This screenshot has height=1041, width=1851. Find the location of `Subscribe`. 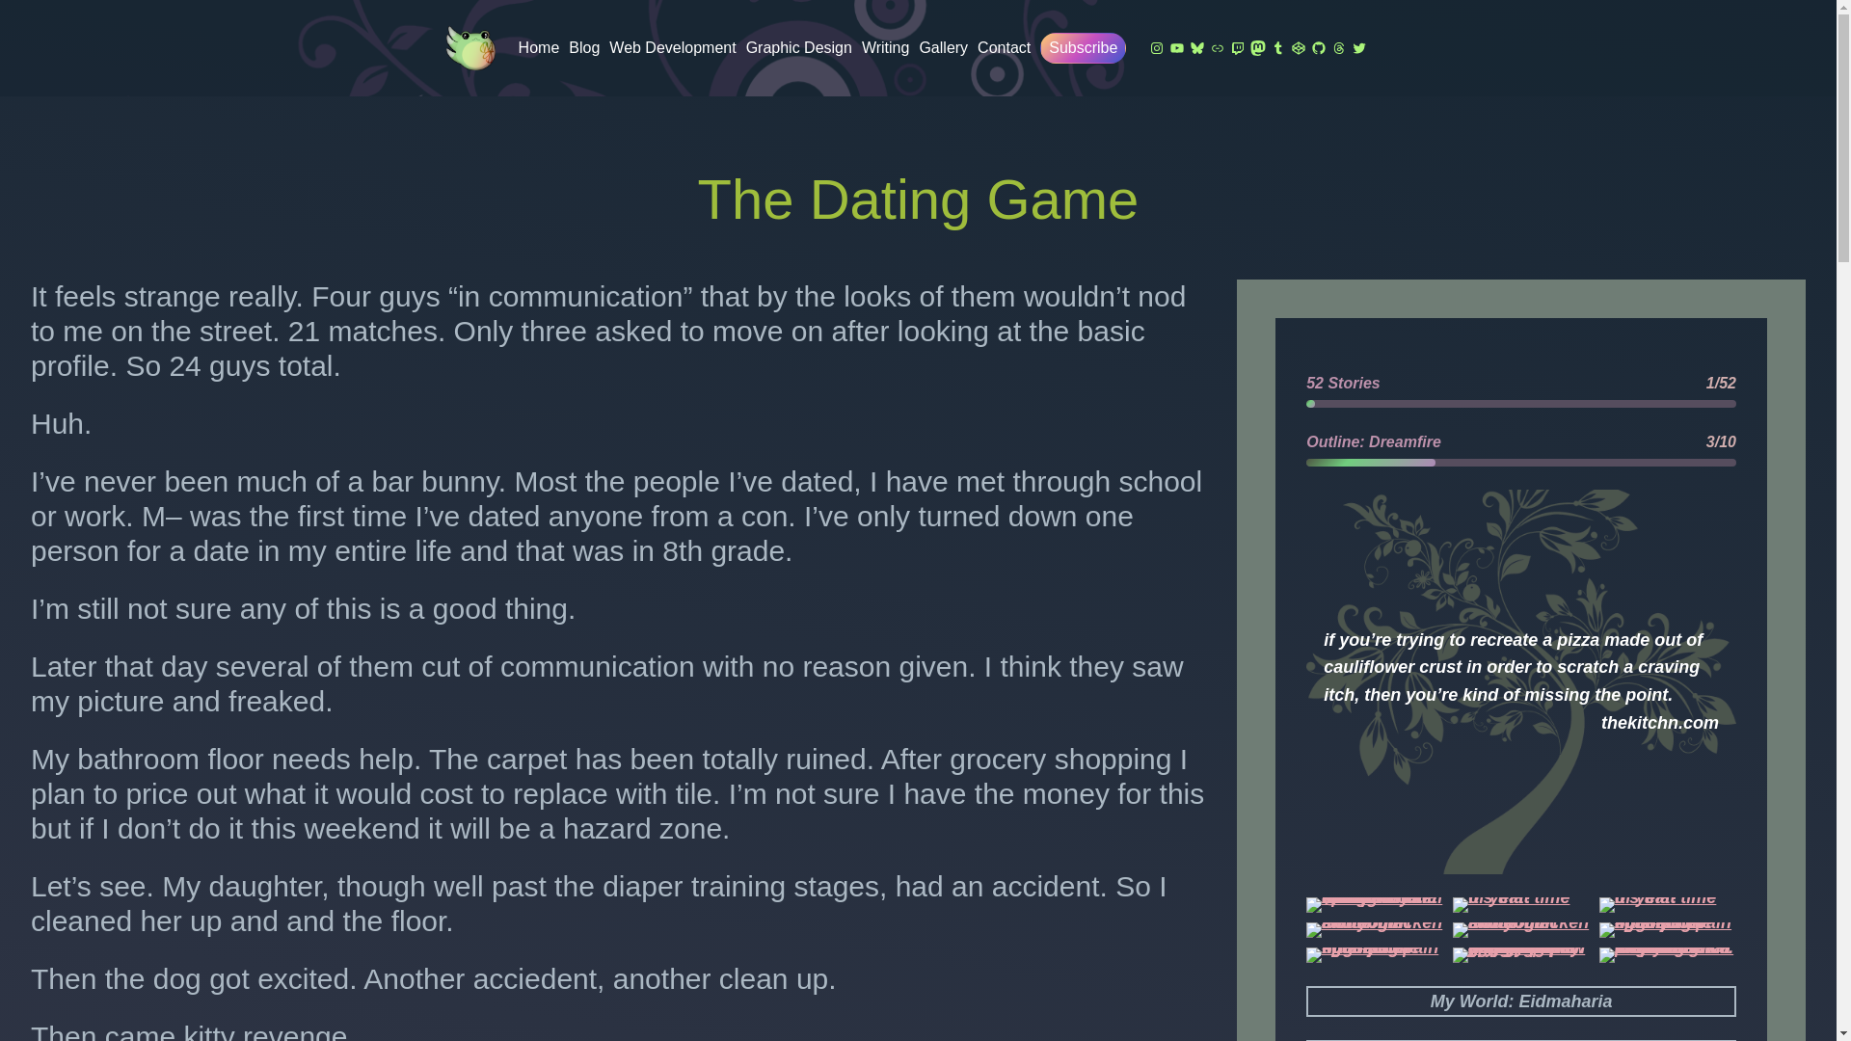

Subscribe is located at coordinates (1083, 48).